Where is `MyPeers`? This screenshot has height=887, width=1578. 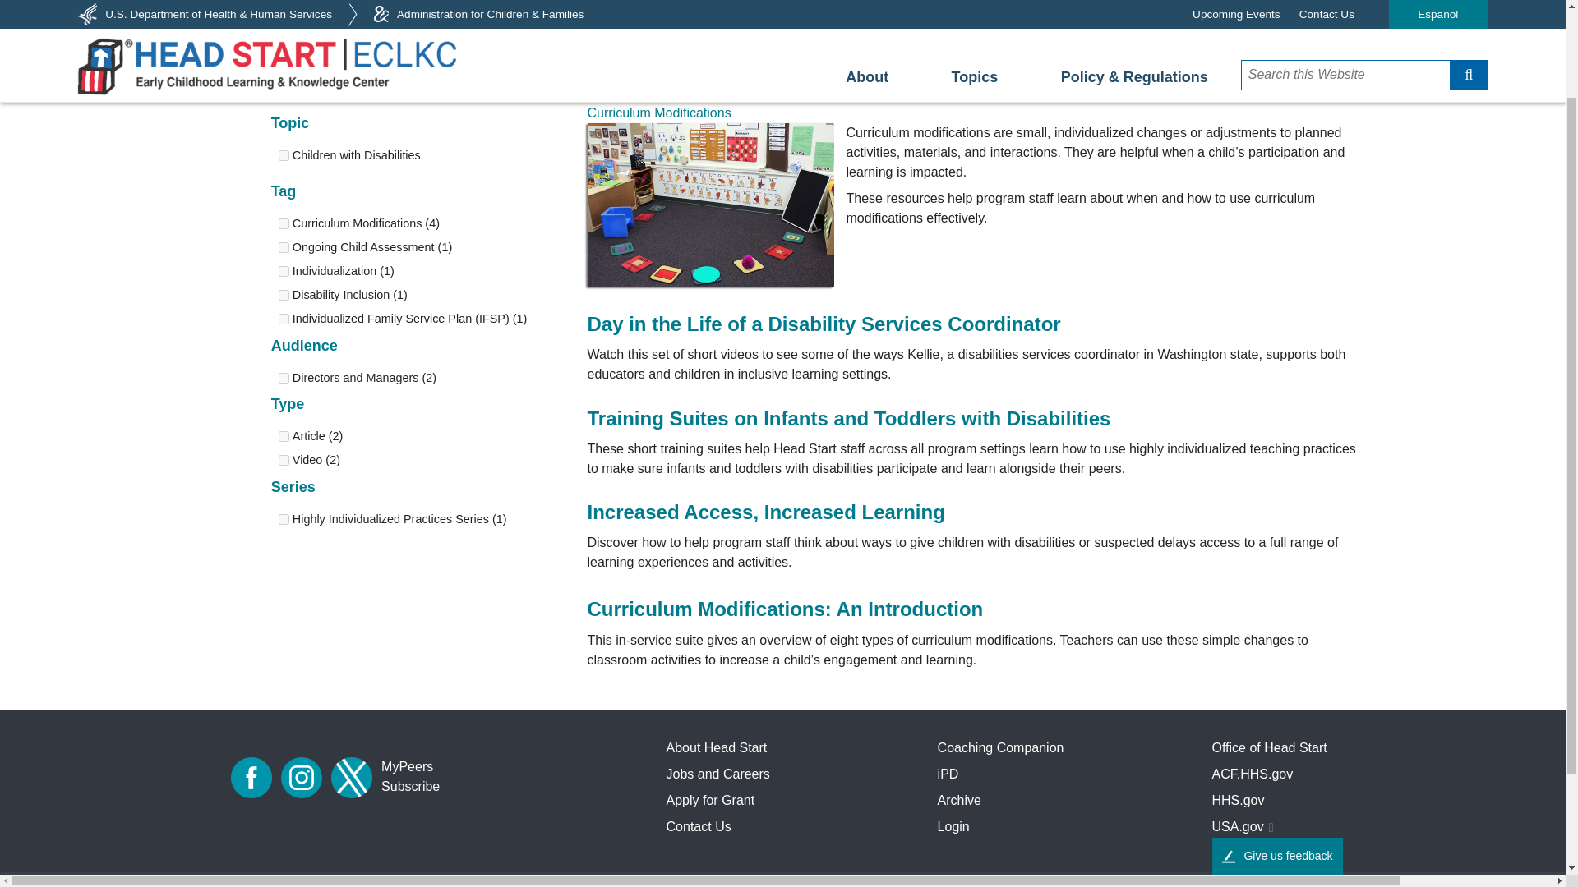 MyPeers is located at coordinates (407, 767).